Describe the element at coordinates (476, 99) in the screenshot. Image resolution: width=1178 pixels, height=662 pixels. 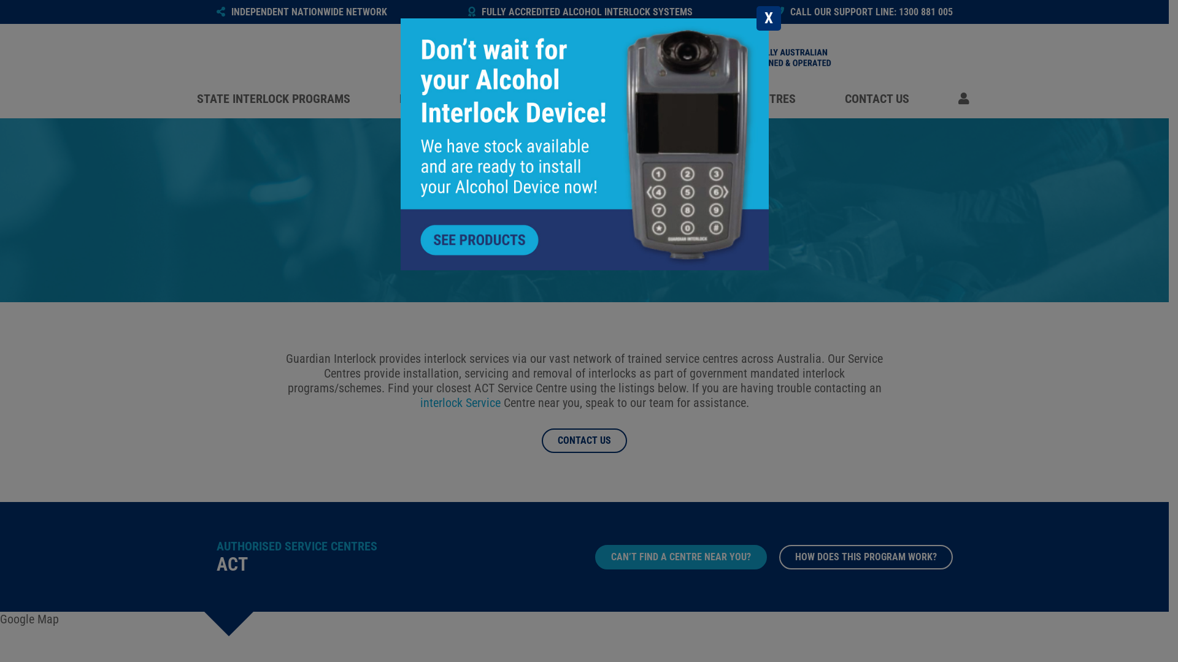
I see `PRIVATE INTERLOCK SYSTEMS` at that location.